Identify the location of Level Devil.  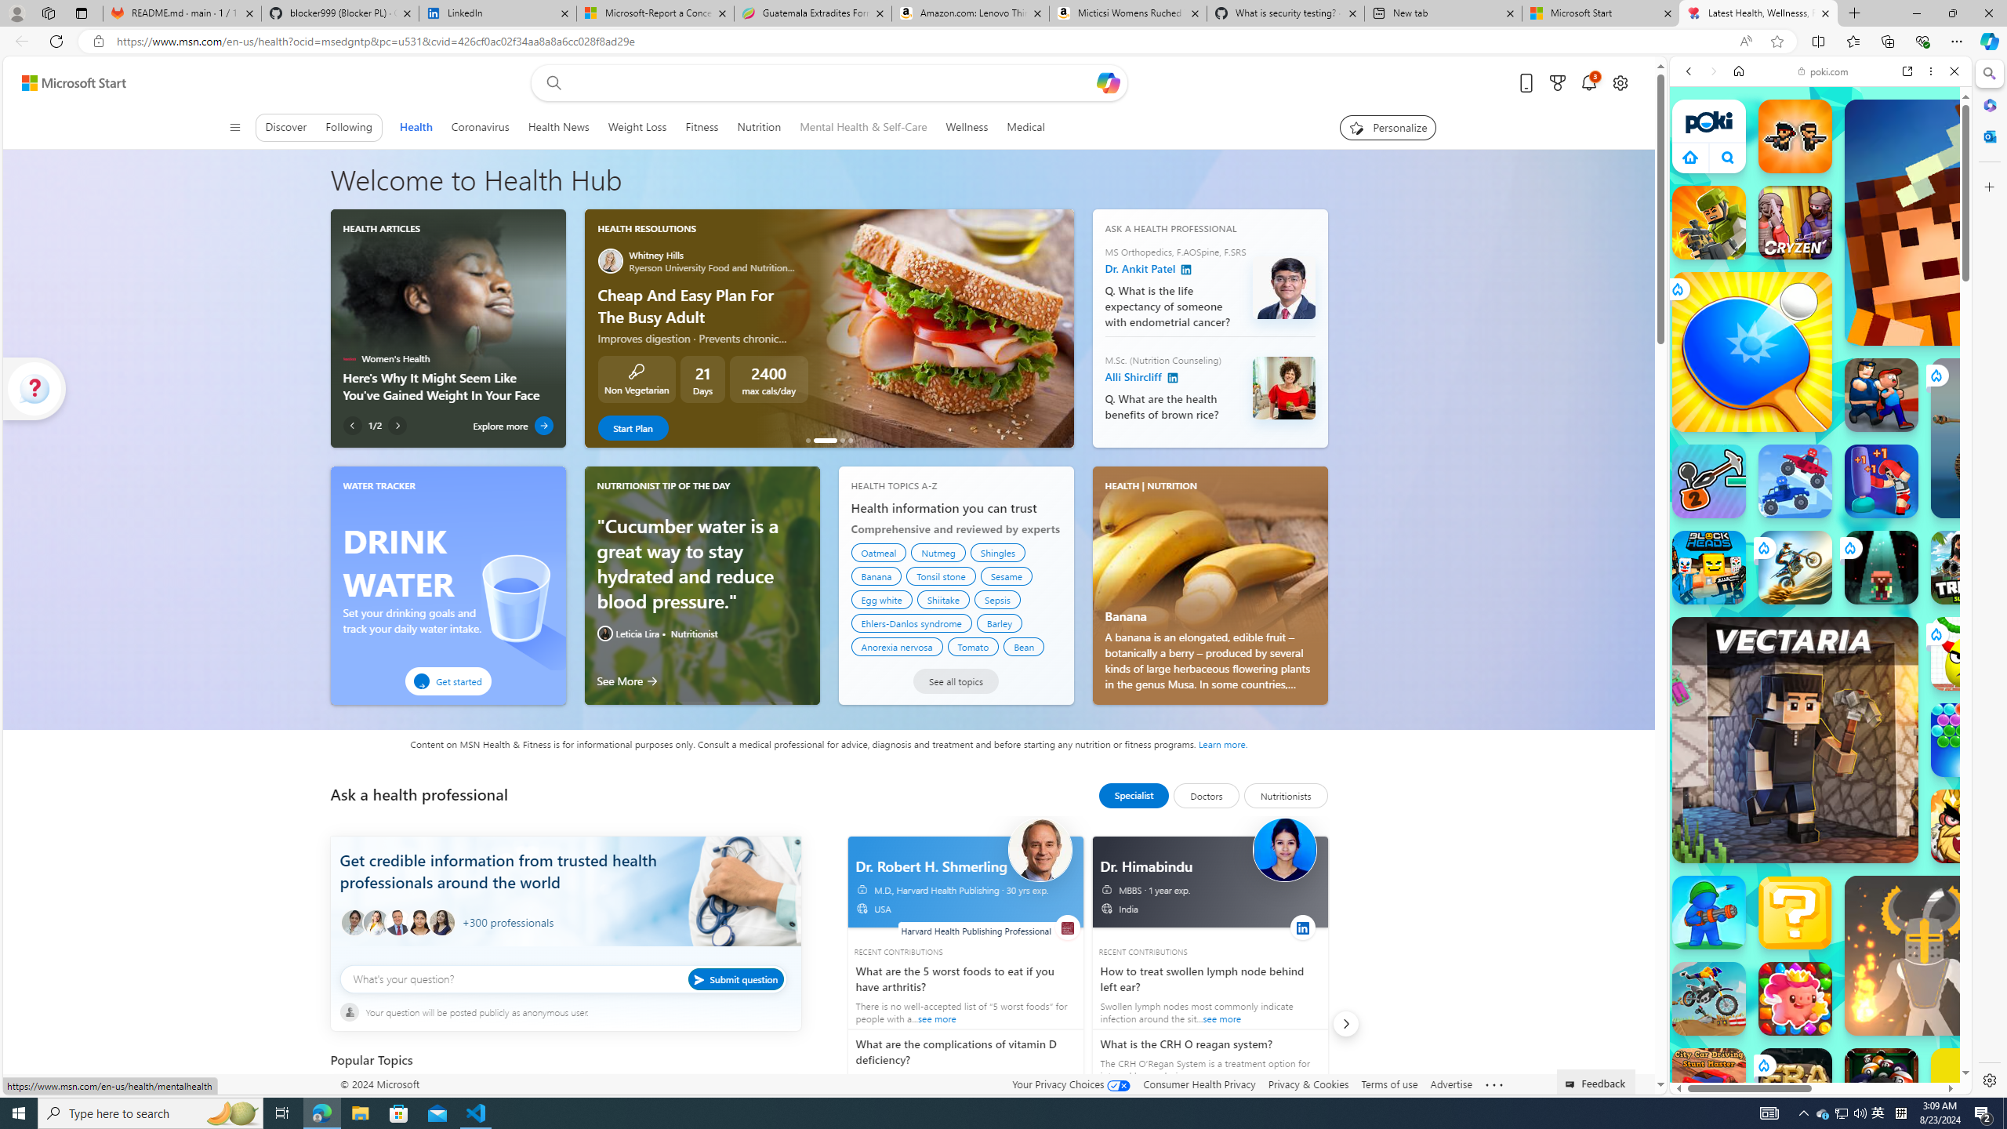
(2054, 1171).